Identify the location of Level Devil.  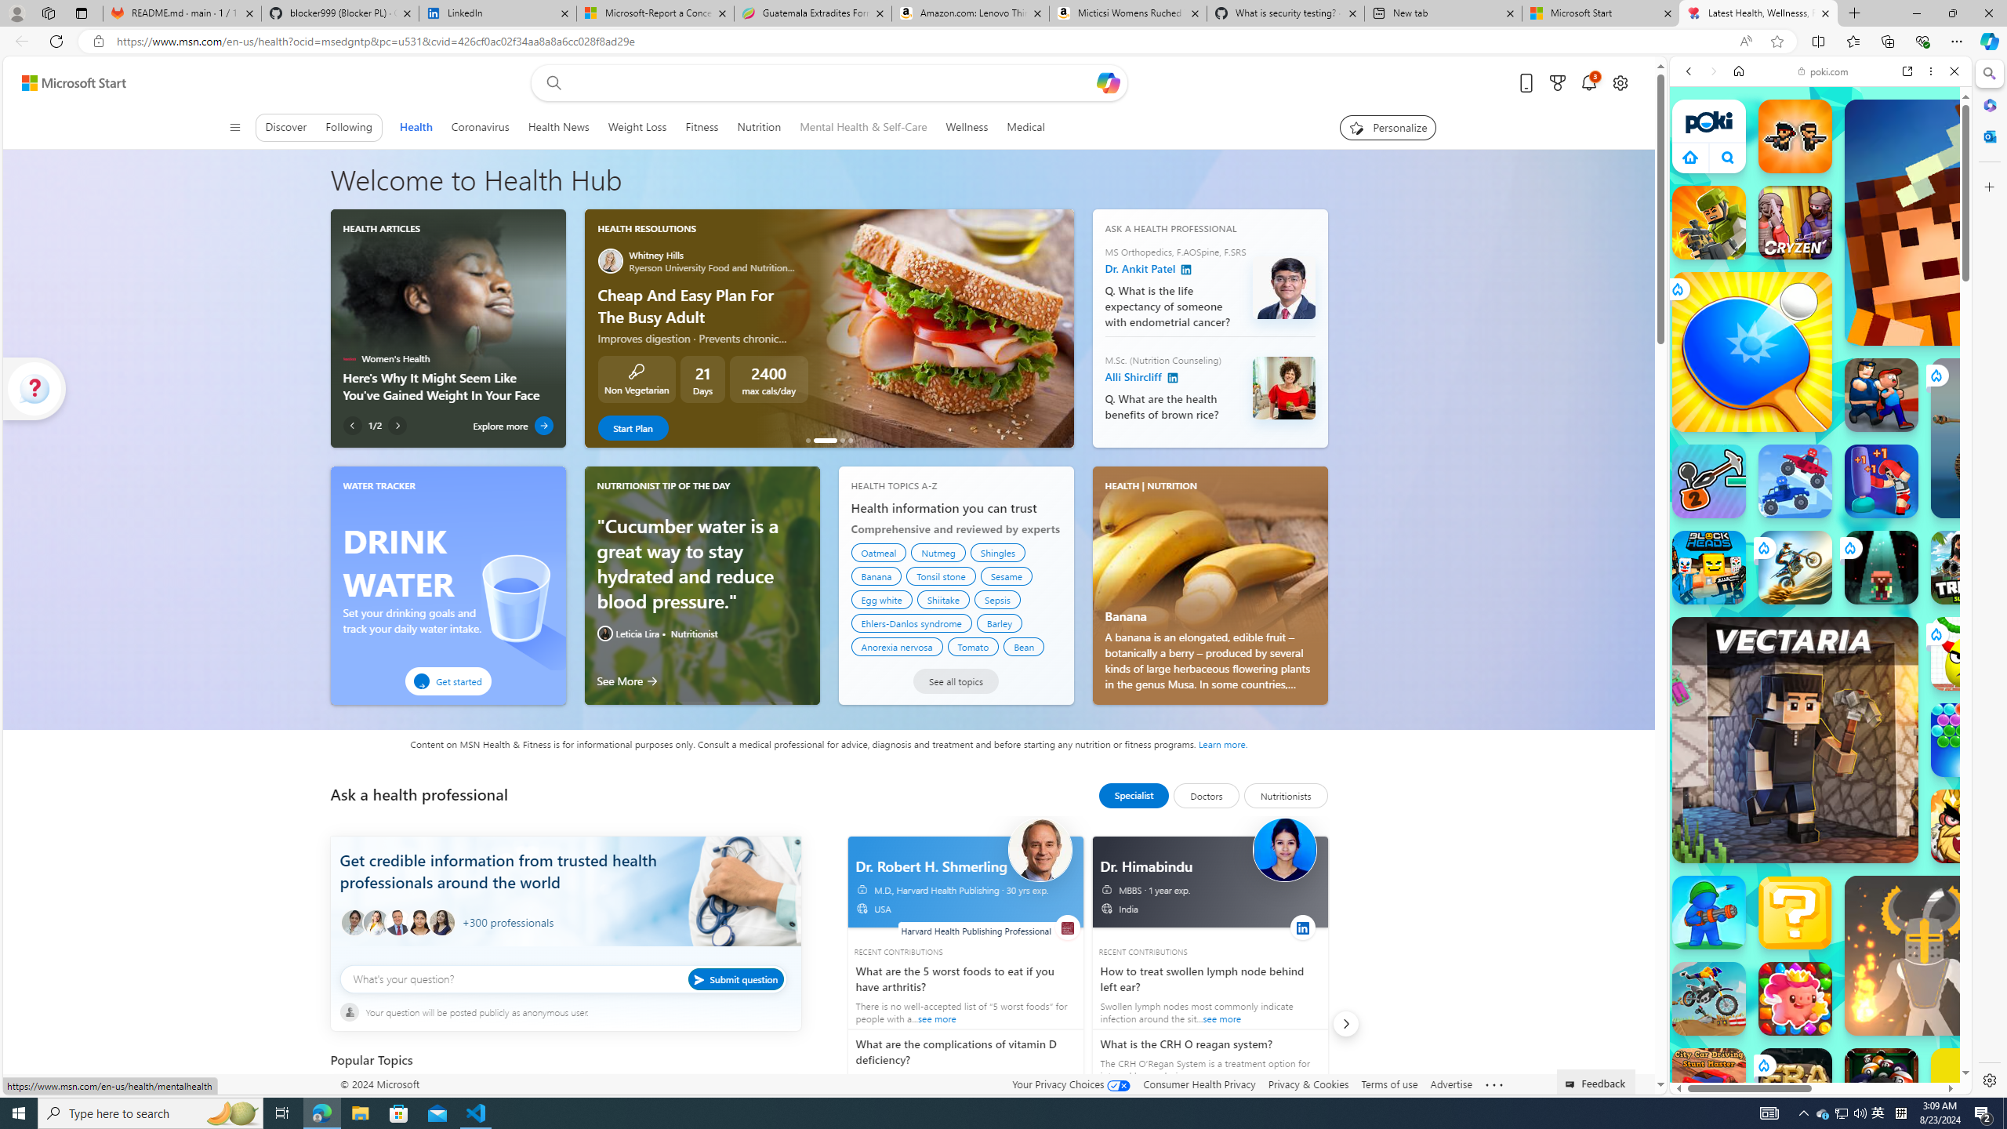
(2054, 1171).